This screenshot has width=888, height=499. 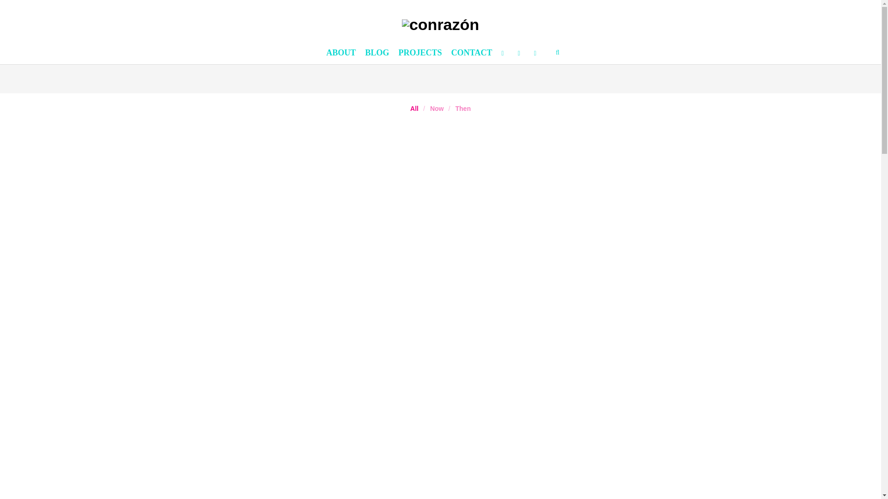 I want to click on Now, so click(x=437, y=108).